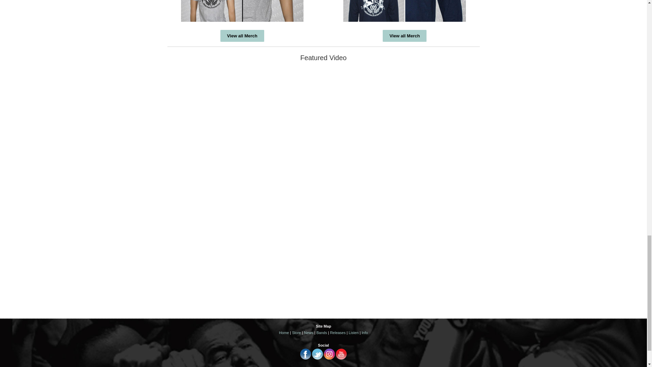 The height and width of the screenshot is (367, 652). What do you see at coordinates (308, 332) in the screenshot?
I see `News` at bounding box center [308, 332].